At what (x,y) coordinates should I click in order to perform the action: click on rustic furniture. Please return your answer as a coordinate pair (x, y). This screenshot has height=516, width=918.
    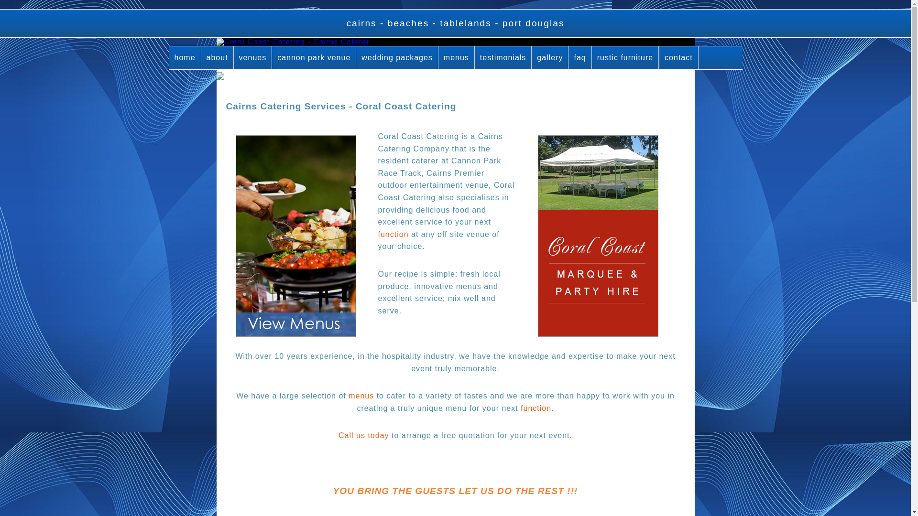
    Looking at the image, I should click on (625, 58).